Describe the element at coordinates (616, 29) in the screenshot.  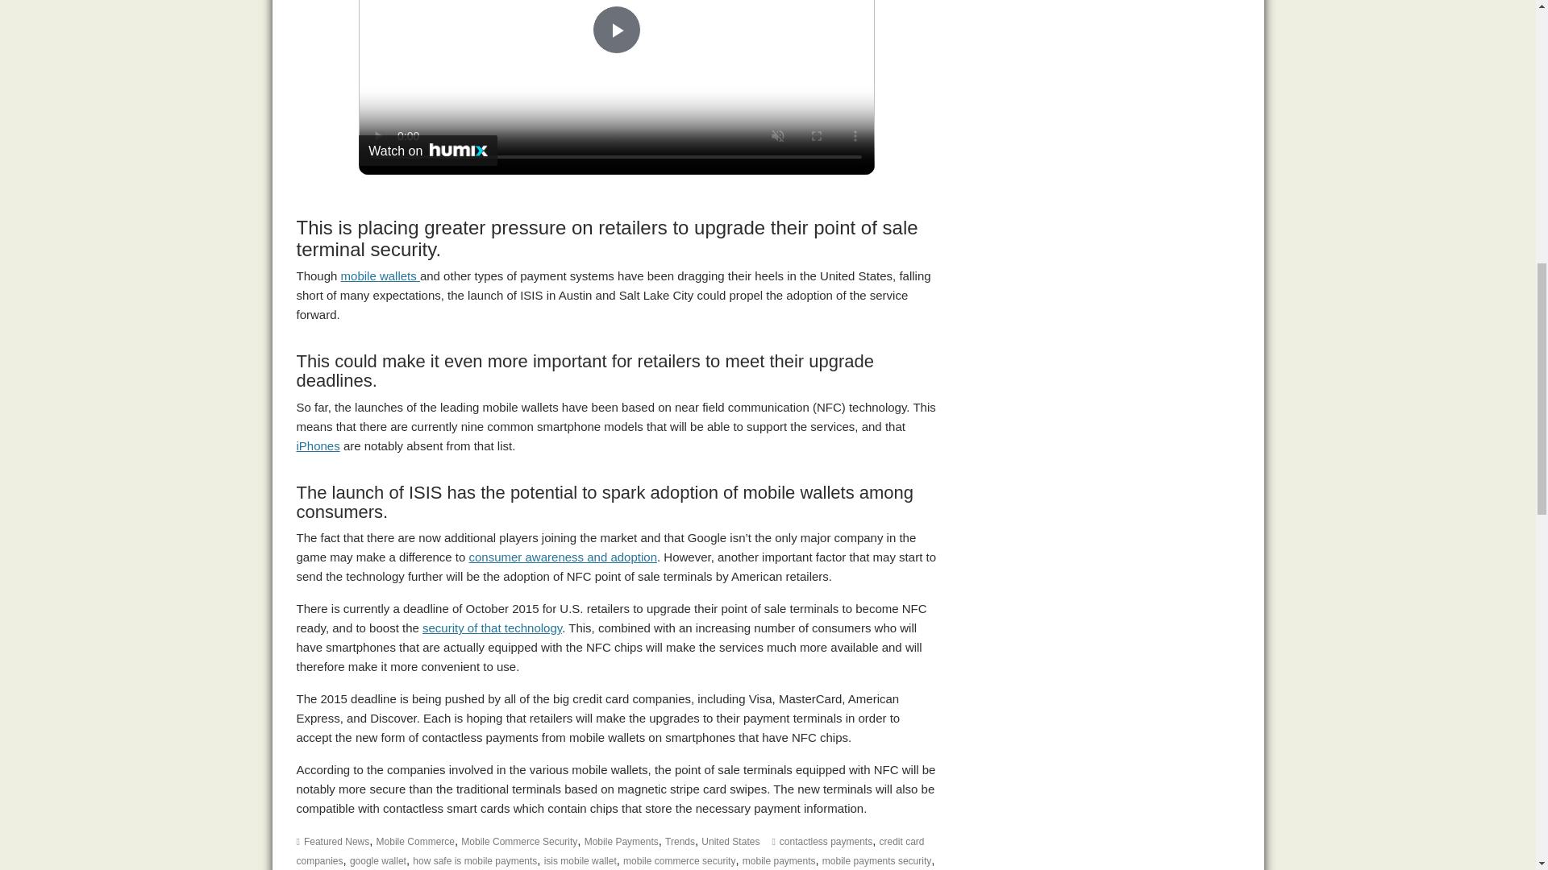
I see `Play Video` at that location.